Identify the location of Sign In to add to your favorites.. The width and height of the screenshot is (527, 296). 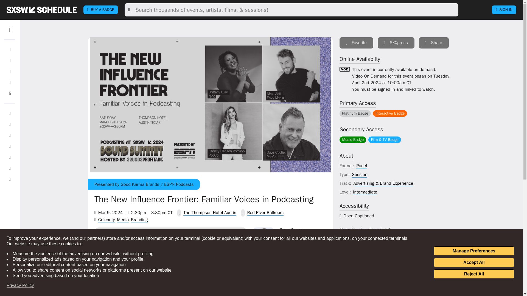
(296, 295).